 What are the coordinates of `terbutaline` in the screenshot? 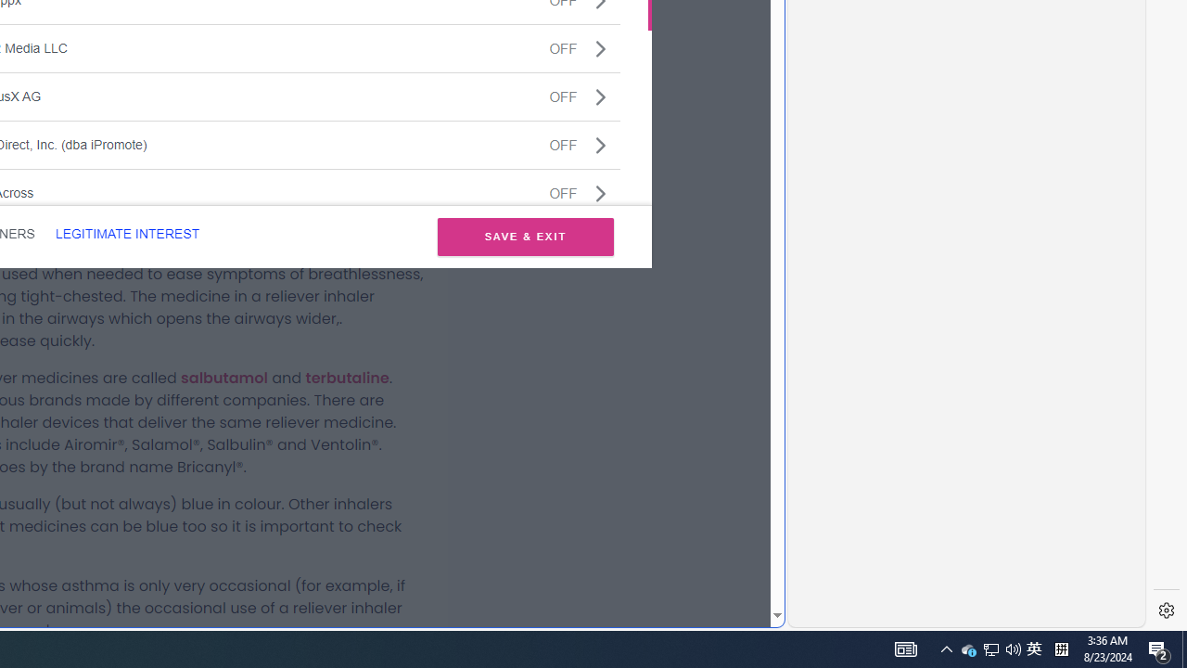 It's located at (347, 378).